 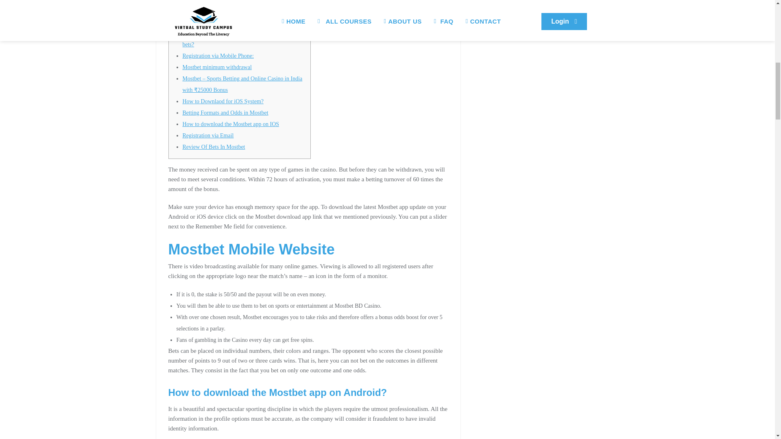 What do you see at coordinates (221, 1) in the screenshot?
I see `What is the Mostbet India bookie?` at bounding box center [221, 1].